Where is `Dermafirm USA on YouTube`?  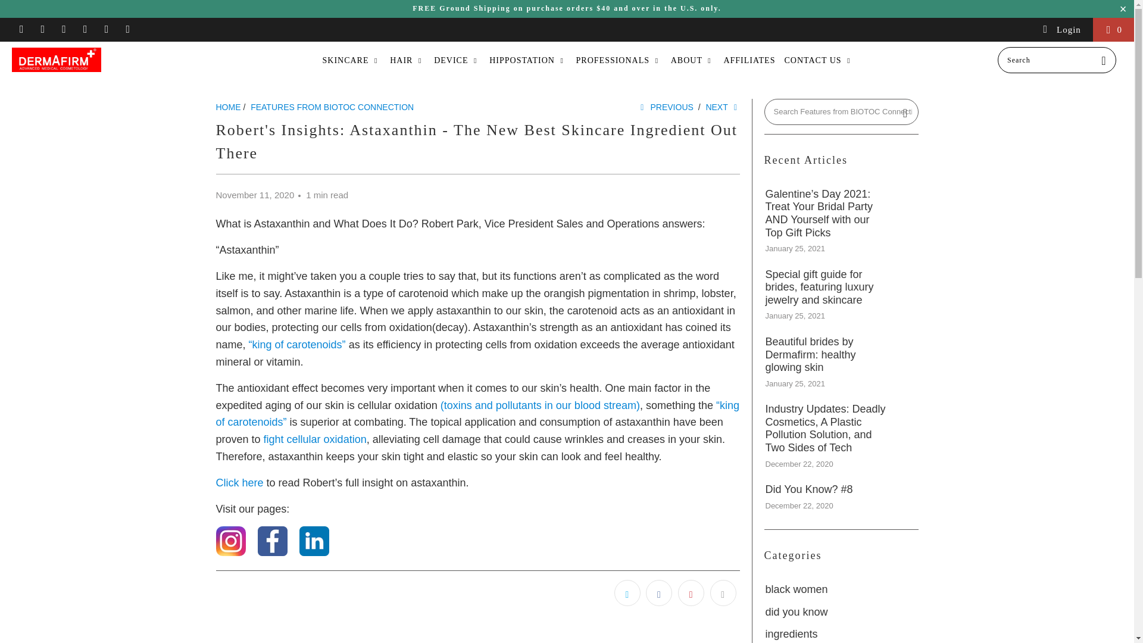 Dermafirm USA on YouTube is located at coordinates (63, 30).